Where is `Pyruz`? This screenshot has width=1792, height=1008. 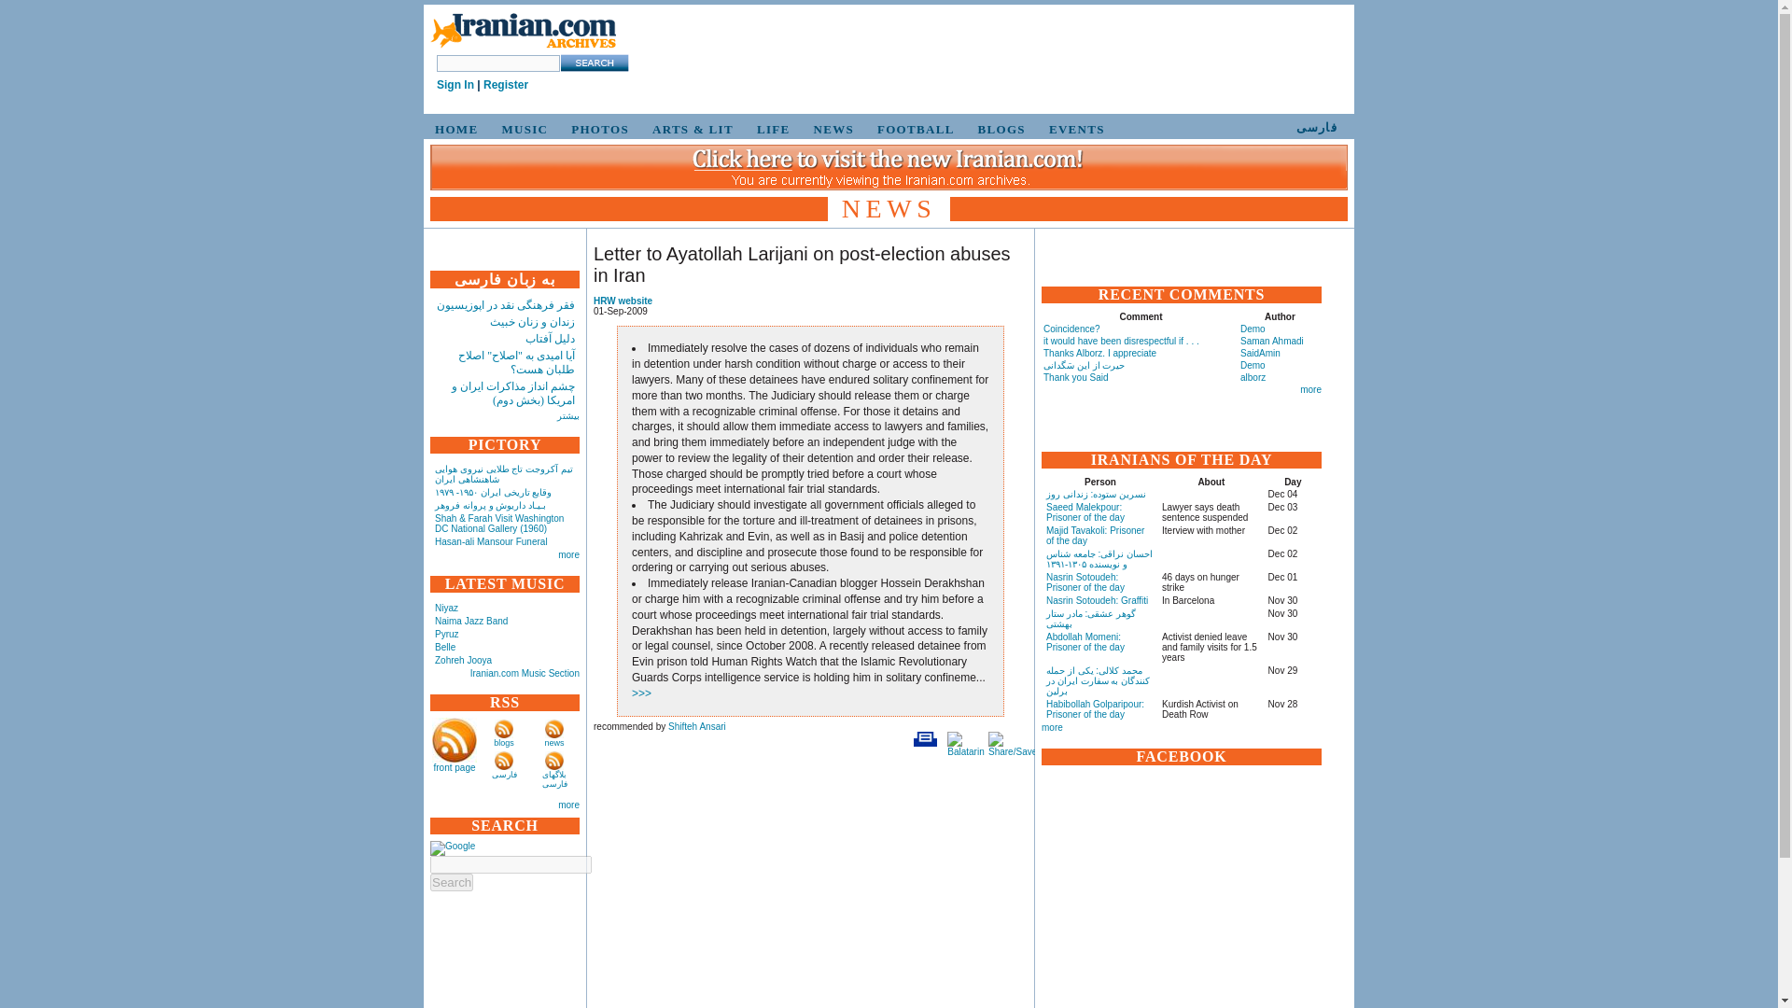 Pyruz is located at coordinates (446, 633).